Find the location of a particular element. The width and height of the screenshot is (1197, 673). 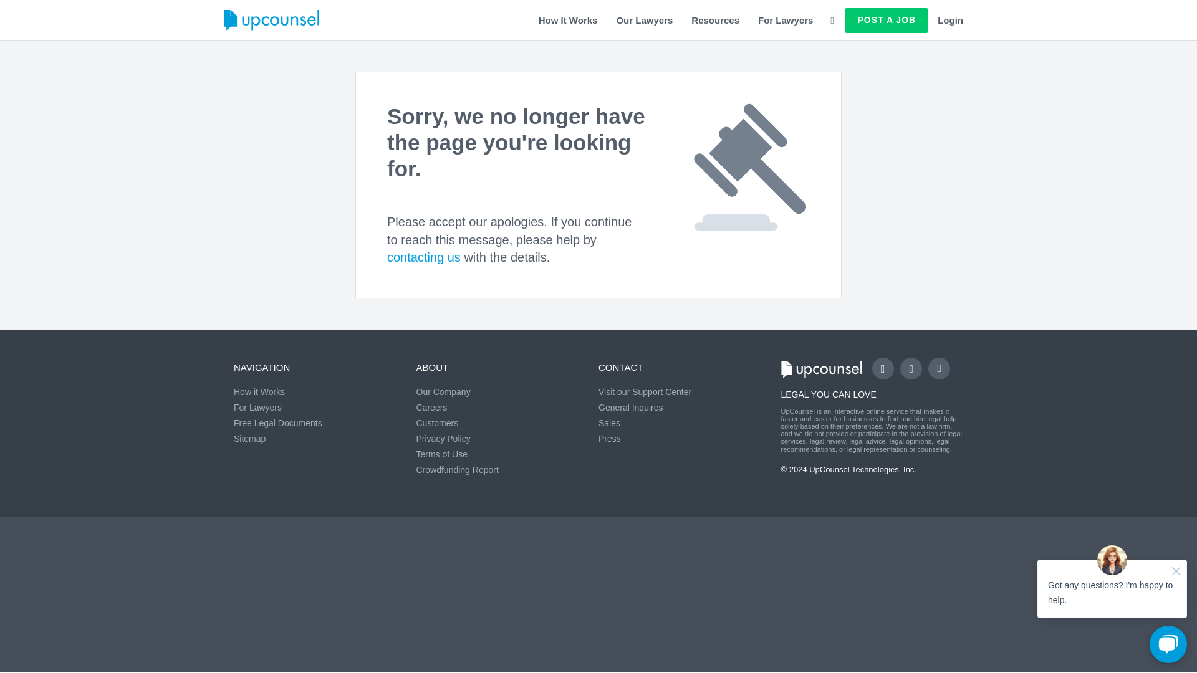

How It Works is located at coordinates (567, 20).